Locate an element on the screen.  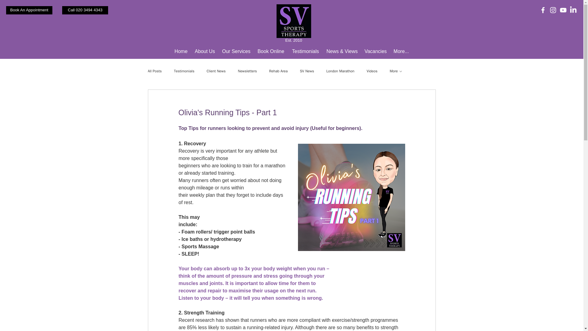
Testimonials is located at coordinates (184, 71).